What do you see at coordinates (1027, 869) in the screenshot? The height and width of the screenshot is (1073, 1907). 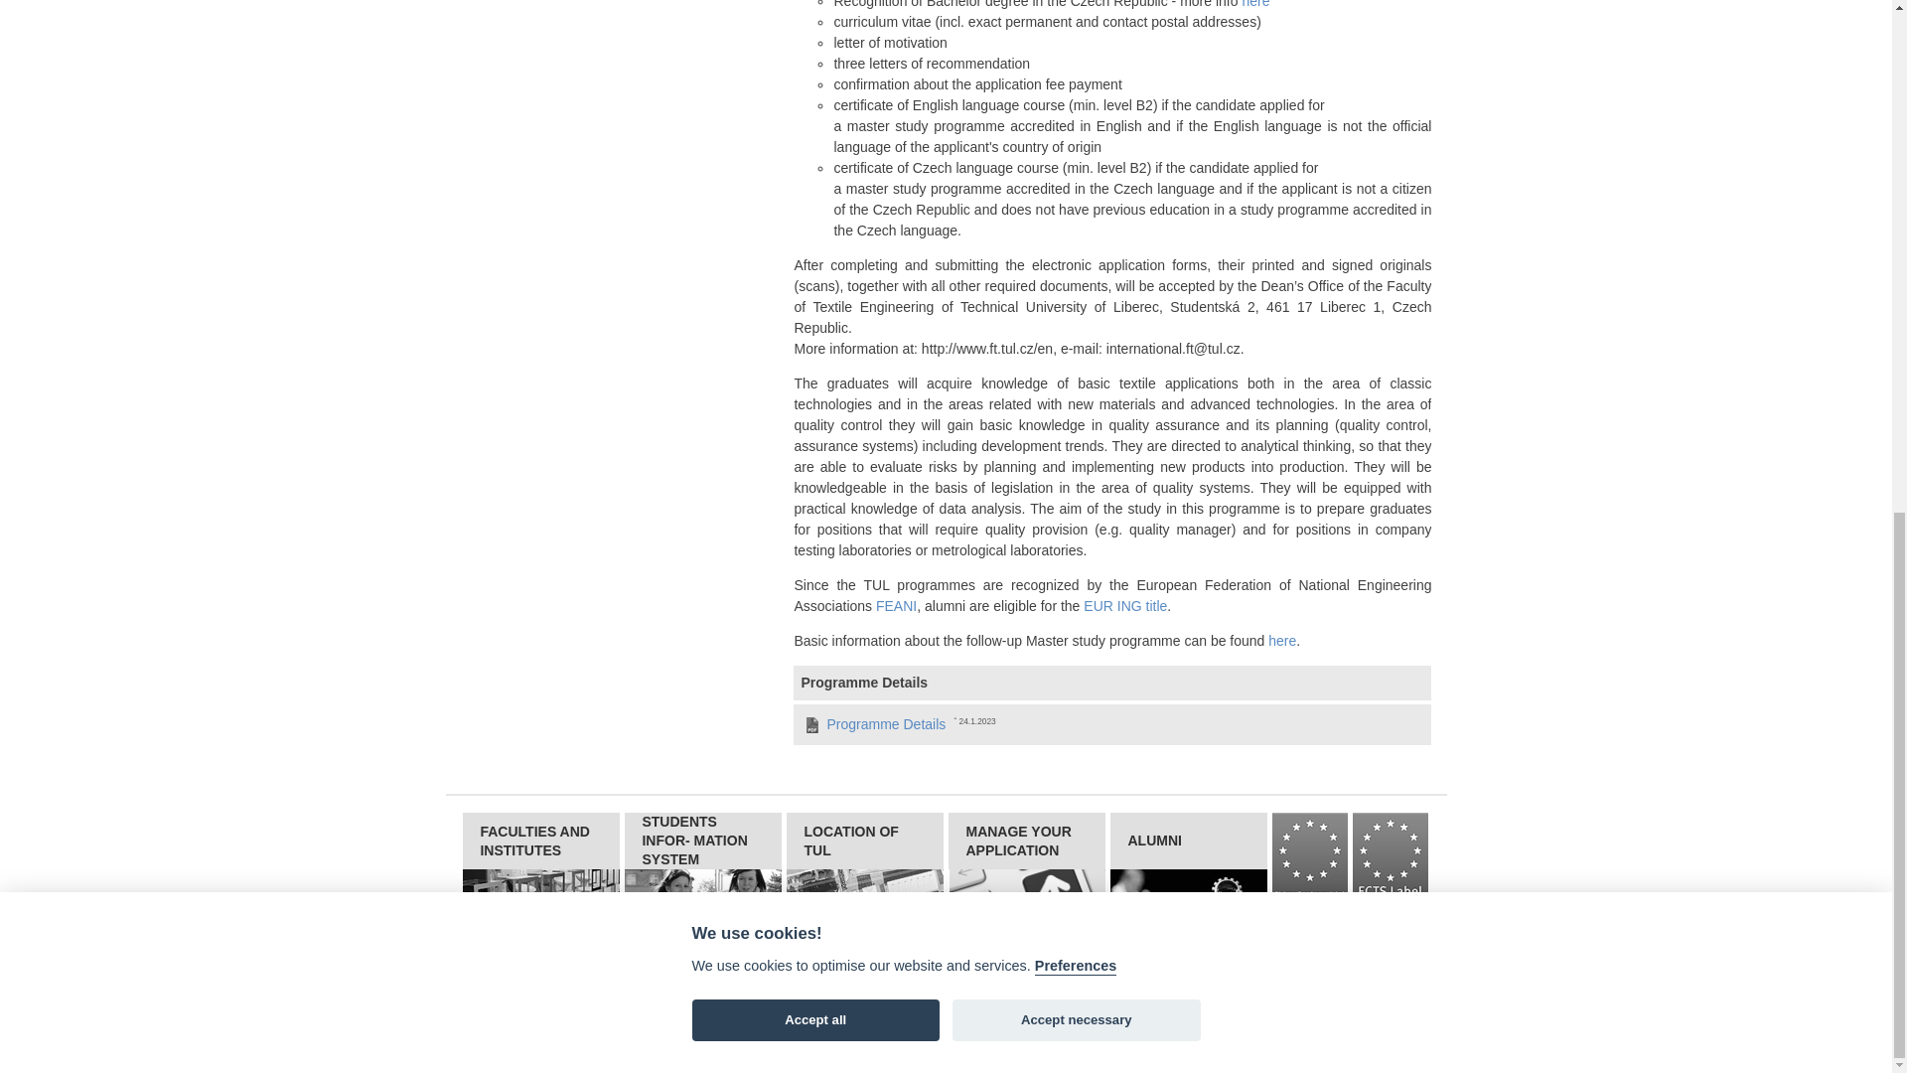 I see `MANAGE YOUR APPLICATION` at bounding box center [1027, 869].